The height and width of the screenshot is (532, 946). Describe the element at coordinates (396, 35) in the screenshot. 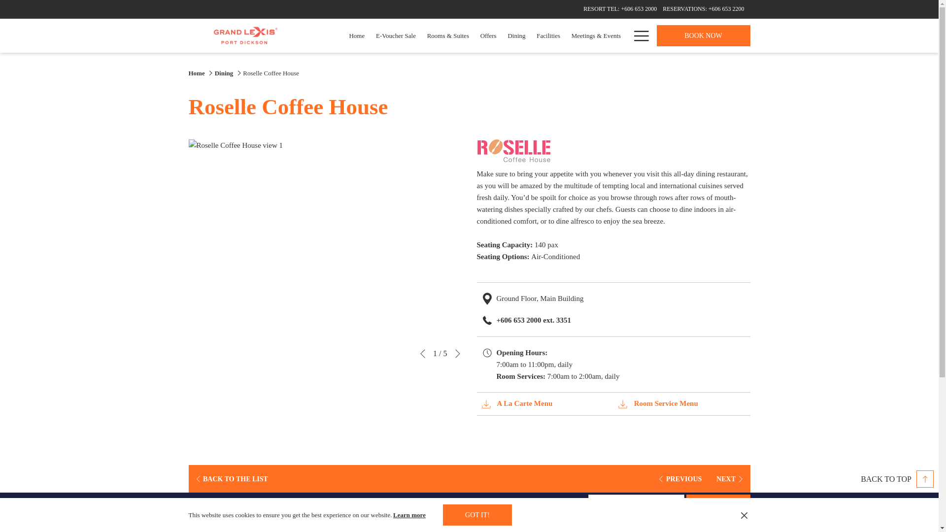

I see `E-Voucher Sale` at that location.